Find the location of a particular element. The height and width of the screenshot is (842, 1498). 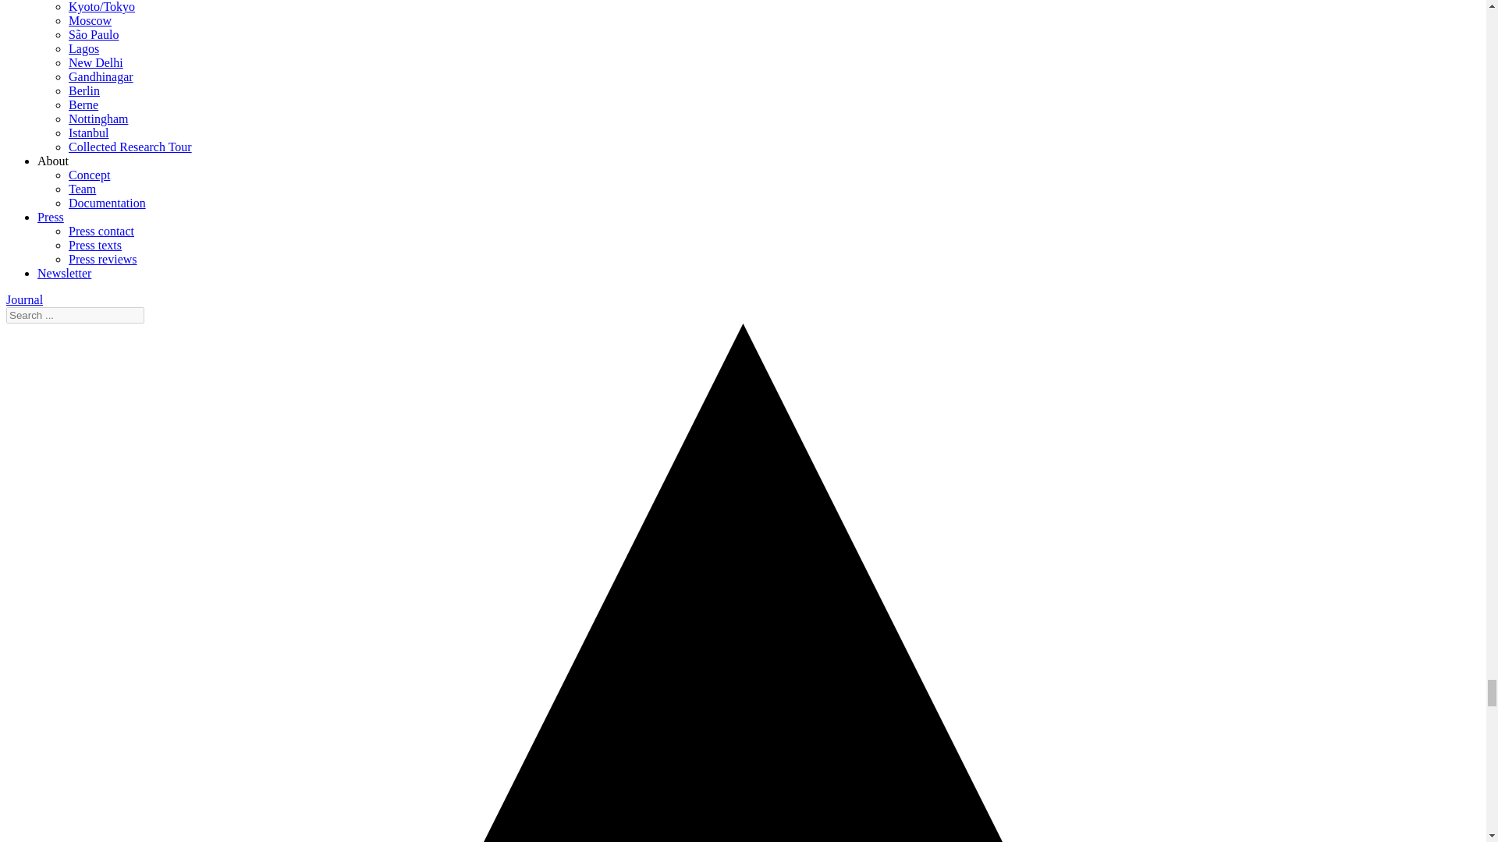

Press contact is located at coordinates (101, 231).